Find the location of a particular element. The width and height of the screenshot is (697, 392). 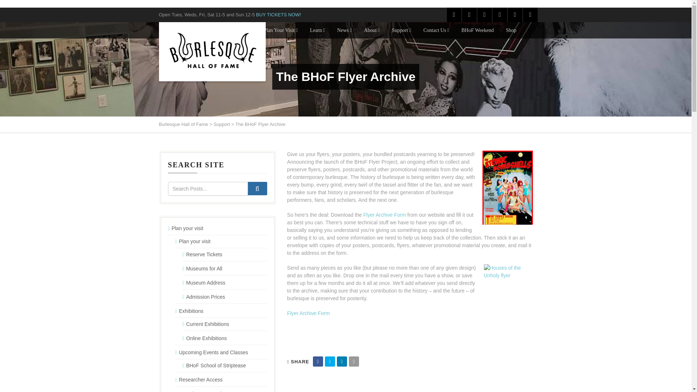

Share on Facebook is located at coordinates (318, 361).